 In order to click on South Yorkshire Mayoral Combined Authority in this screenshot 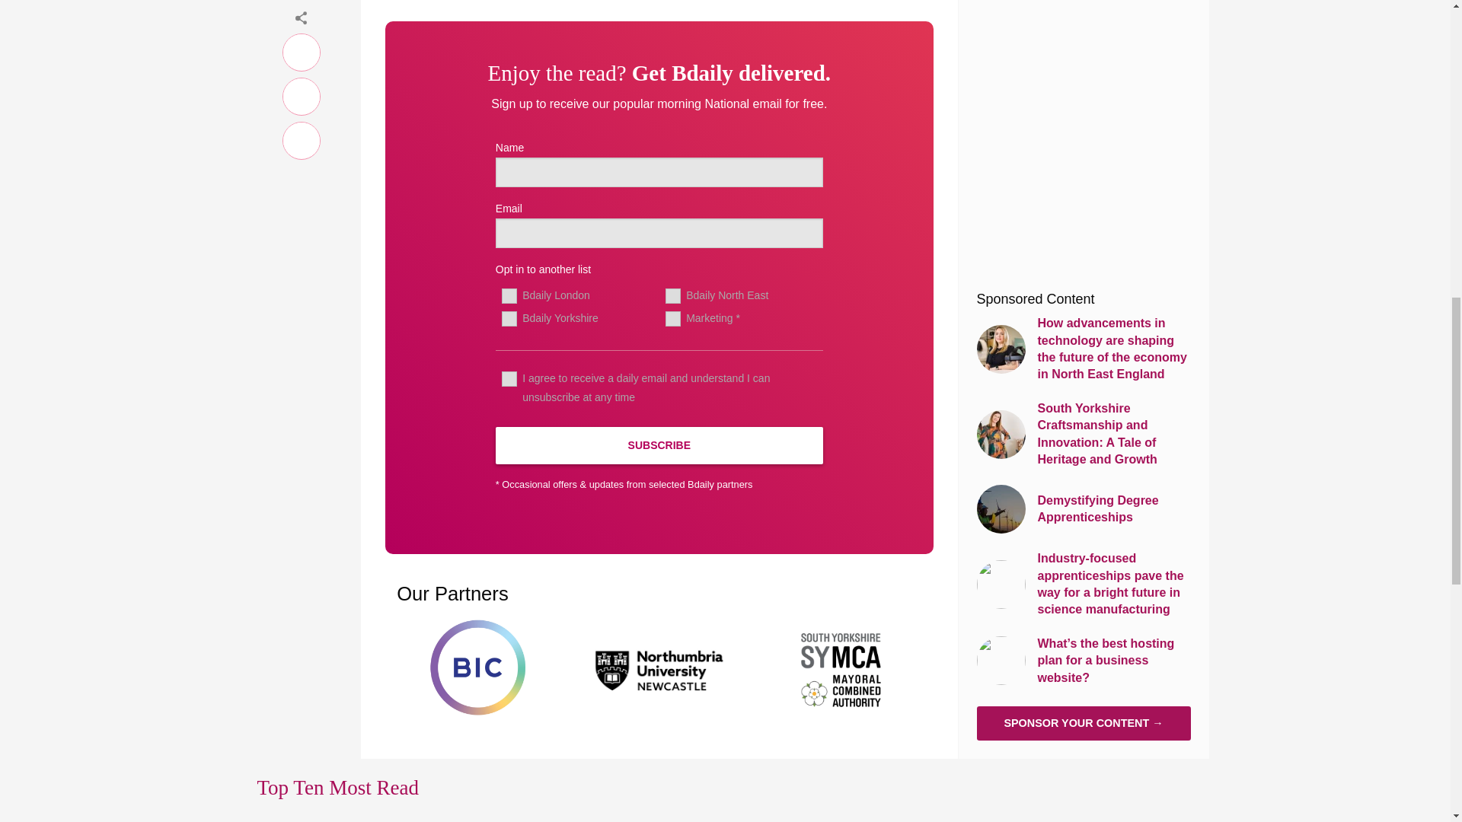, I will do `click(842, 667)`.